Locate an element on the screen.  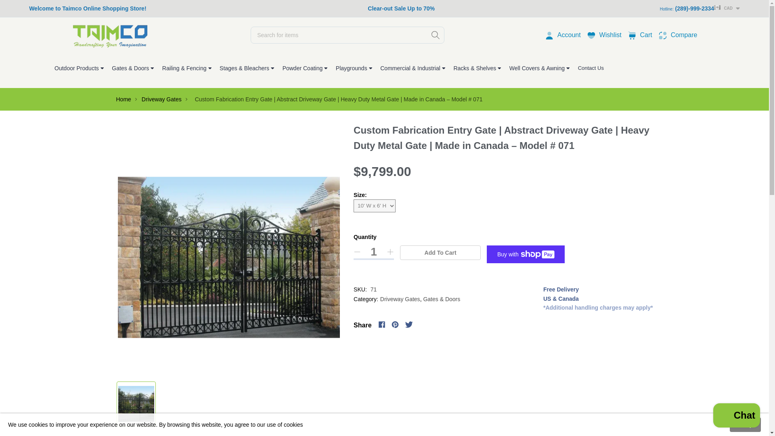
CA is located at coordinates (684, 35).